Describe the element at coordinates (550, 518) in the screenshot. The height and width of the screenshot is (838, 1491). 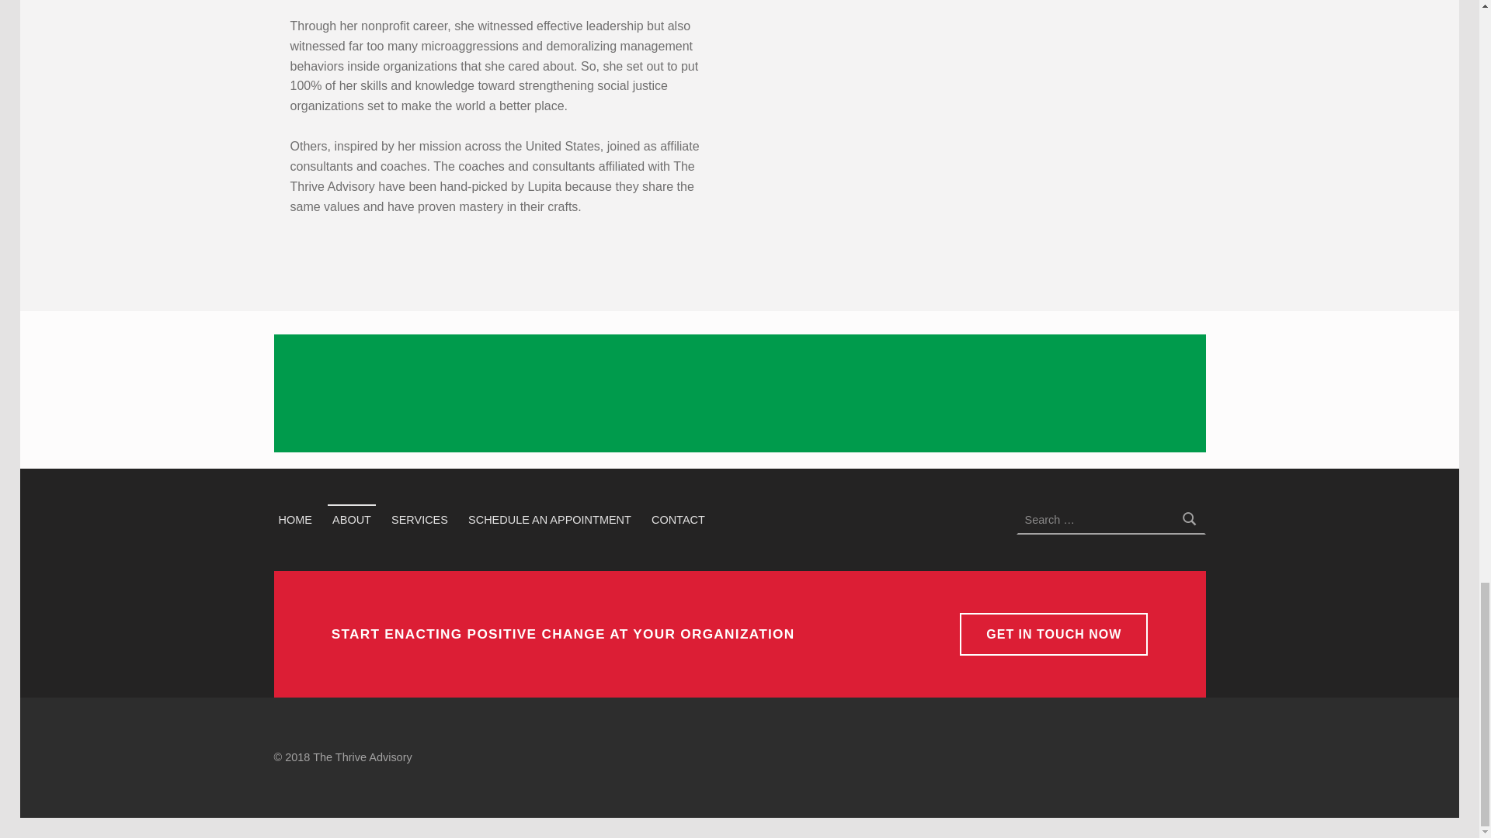
I see `SCHEDULE AN APPOINTMENT` at that location.